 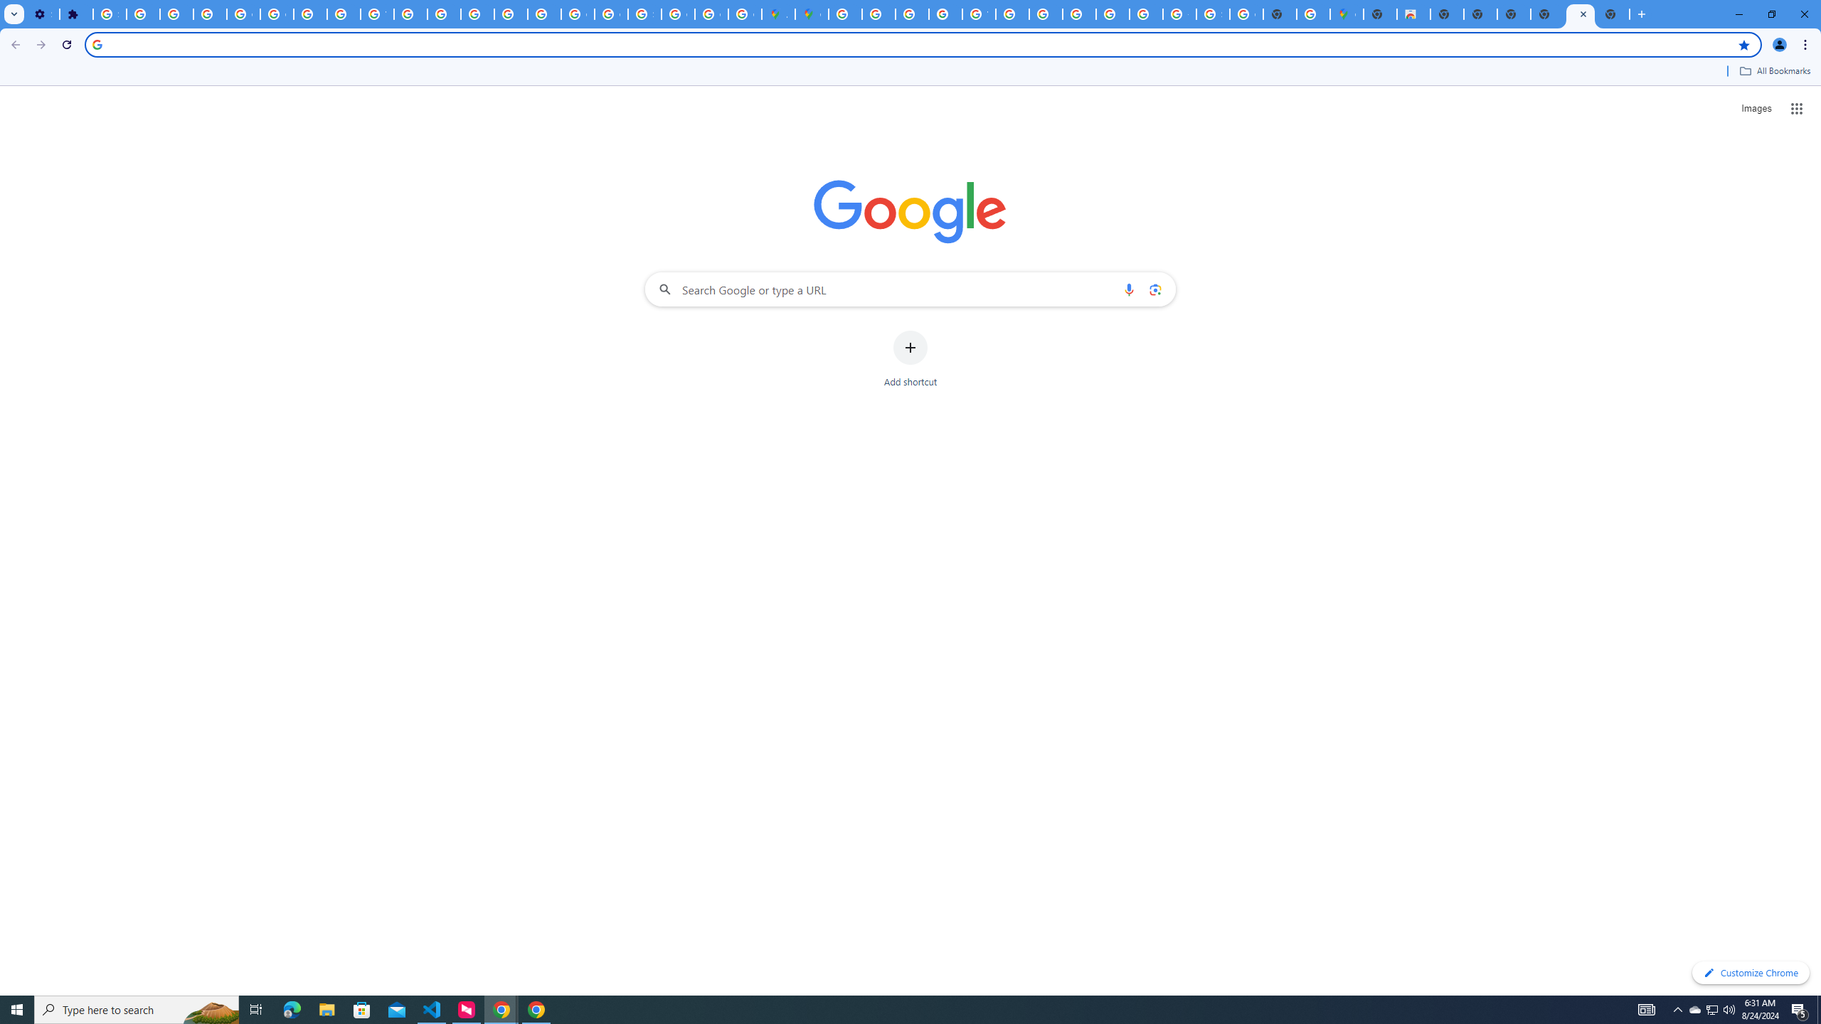 What do you see at coordinates (1214, 14) in the screenshot?
I see `Sign in - Google Accounts` at bounding box center [1214, 14].